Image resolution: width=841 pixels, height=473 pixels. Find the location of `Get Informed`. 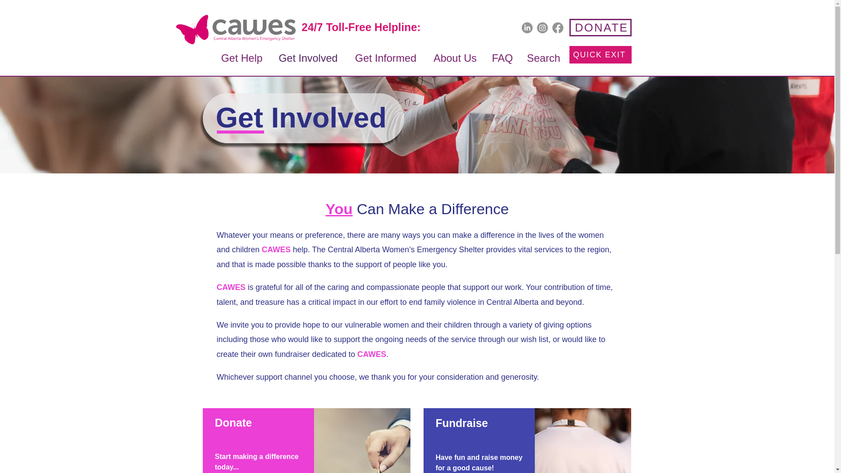

Get Informed is located at coordinates (385, 56).